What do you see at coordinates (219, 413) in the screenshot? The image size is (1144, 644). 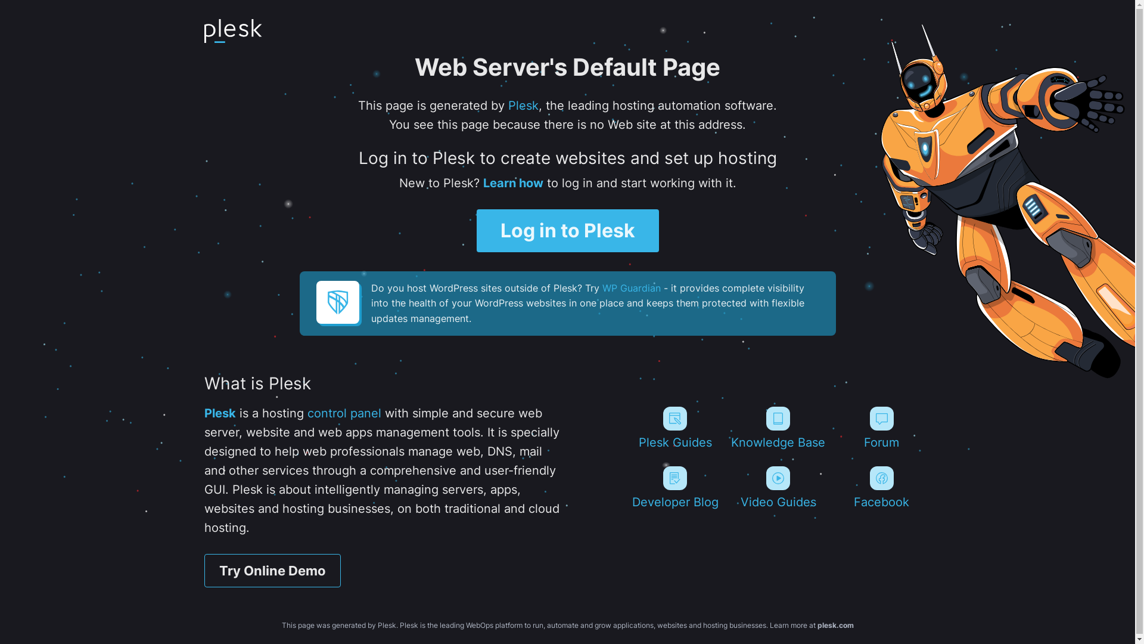 I see `Plesk` at bounding box center [219, 413].